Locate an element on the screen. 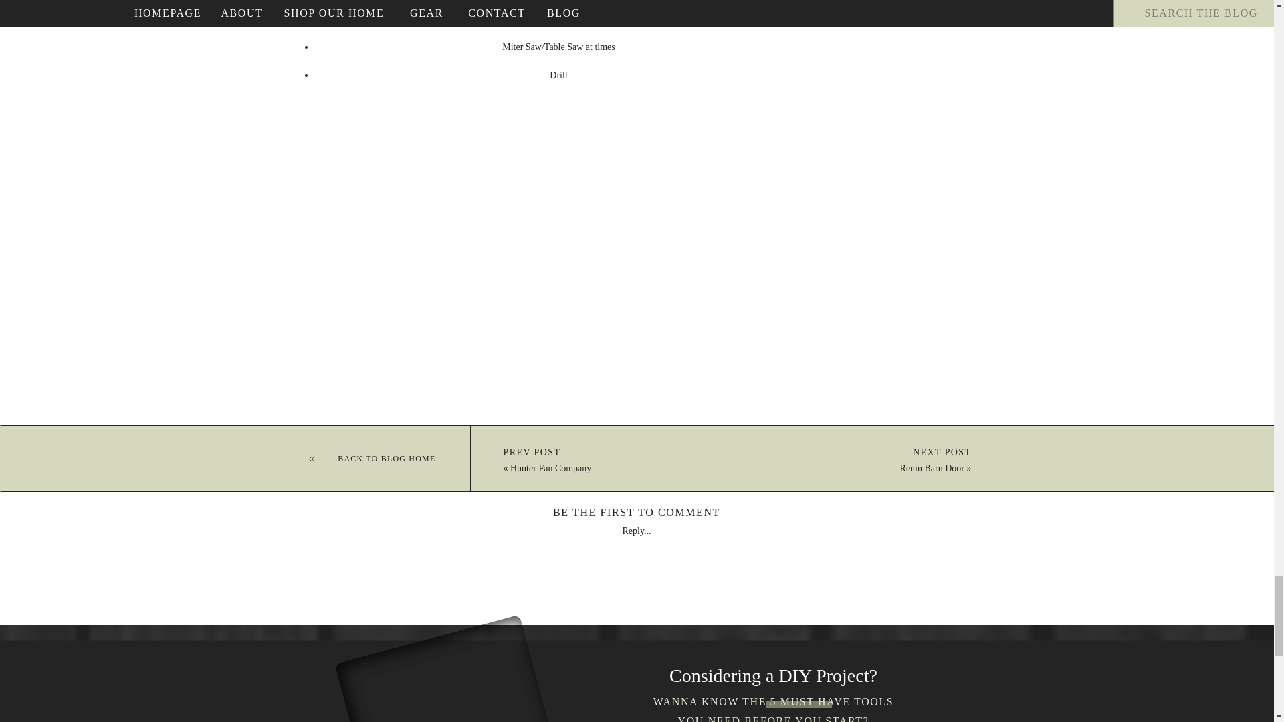 Image resolution: width=1284 pixels, height=722 pixels. Hunter Fan Company is located at coordinates (550, 468).